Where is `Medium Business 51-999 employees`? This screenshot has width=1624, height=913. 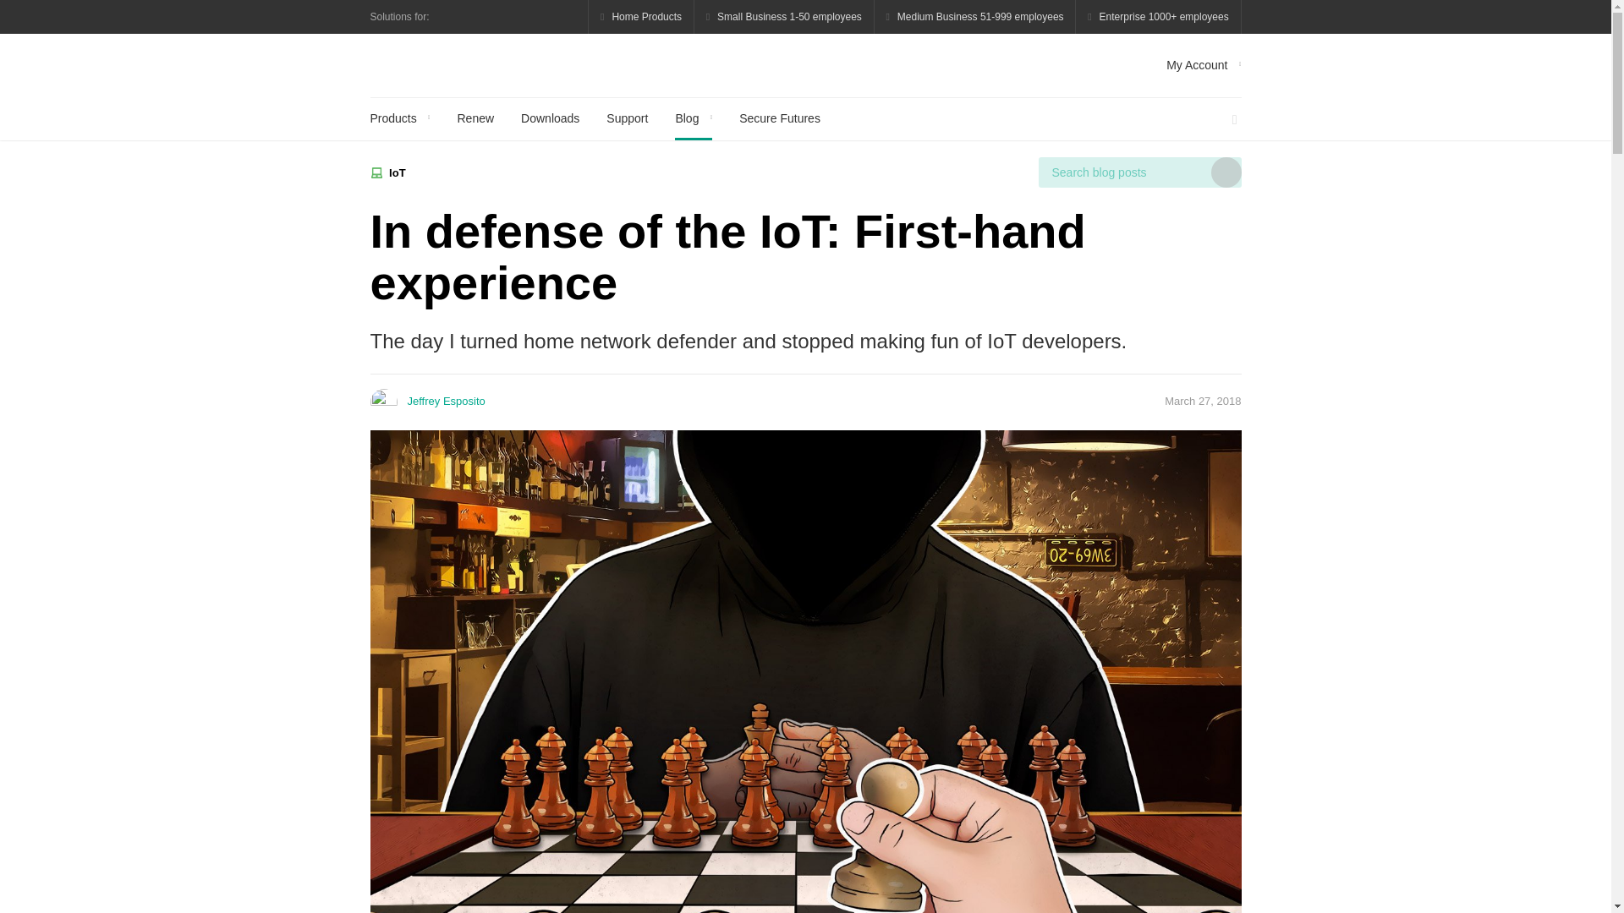
Medium Business 51-999 employees is located at coordinates (975, 17).